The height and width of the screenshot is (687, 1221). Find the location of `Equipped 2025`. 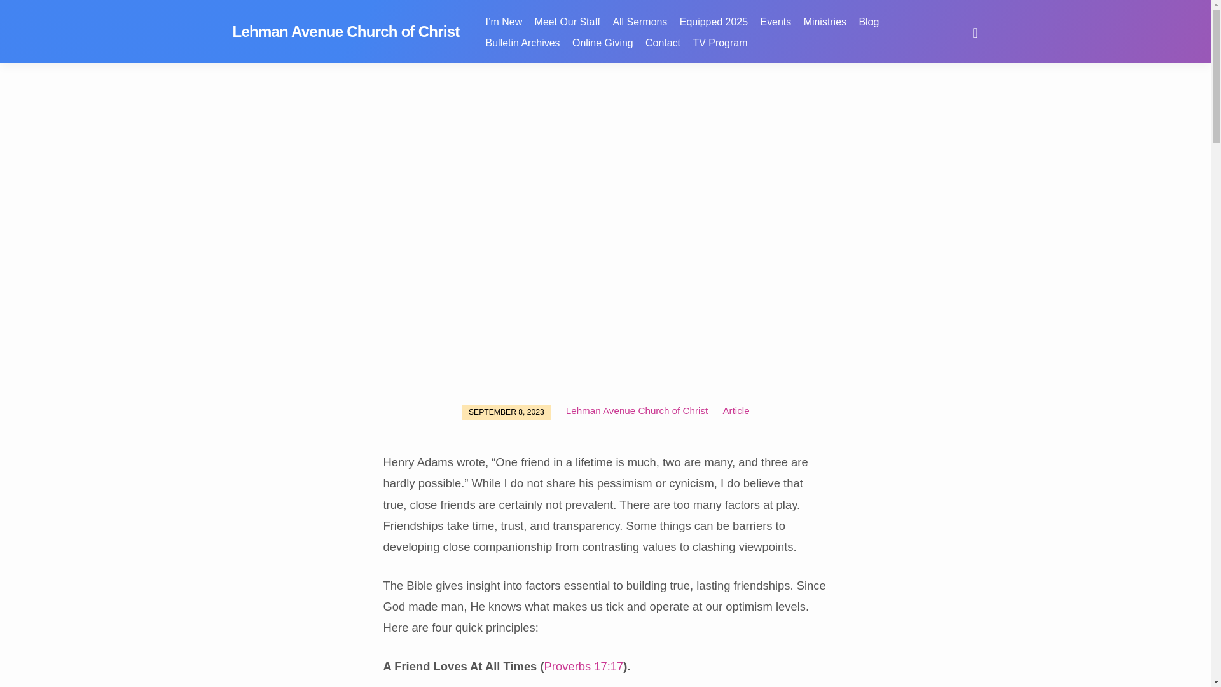

Equipped 2025 is located at coordinates (714, 29).